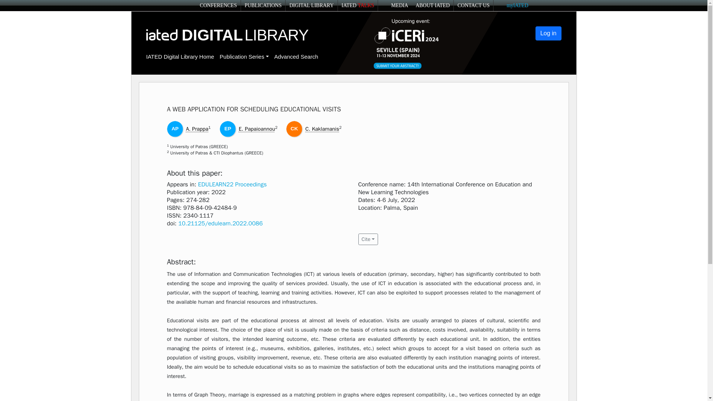  Describe the element at coordinates (358, 5) in the screenshot. I see `IATED TALKS` at that location.